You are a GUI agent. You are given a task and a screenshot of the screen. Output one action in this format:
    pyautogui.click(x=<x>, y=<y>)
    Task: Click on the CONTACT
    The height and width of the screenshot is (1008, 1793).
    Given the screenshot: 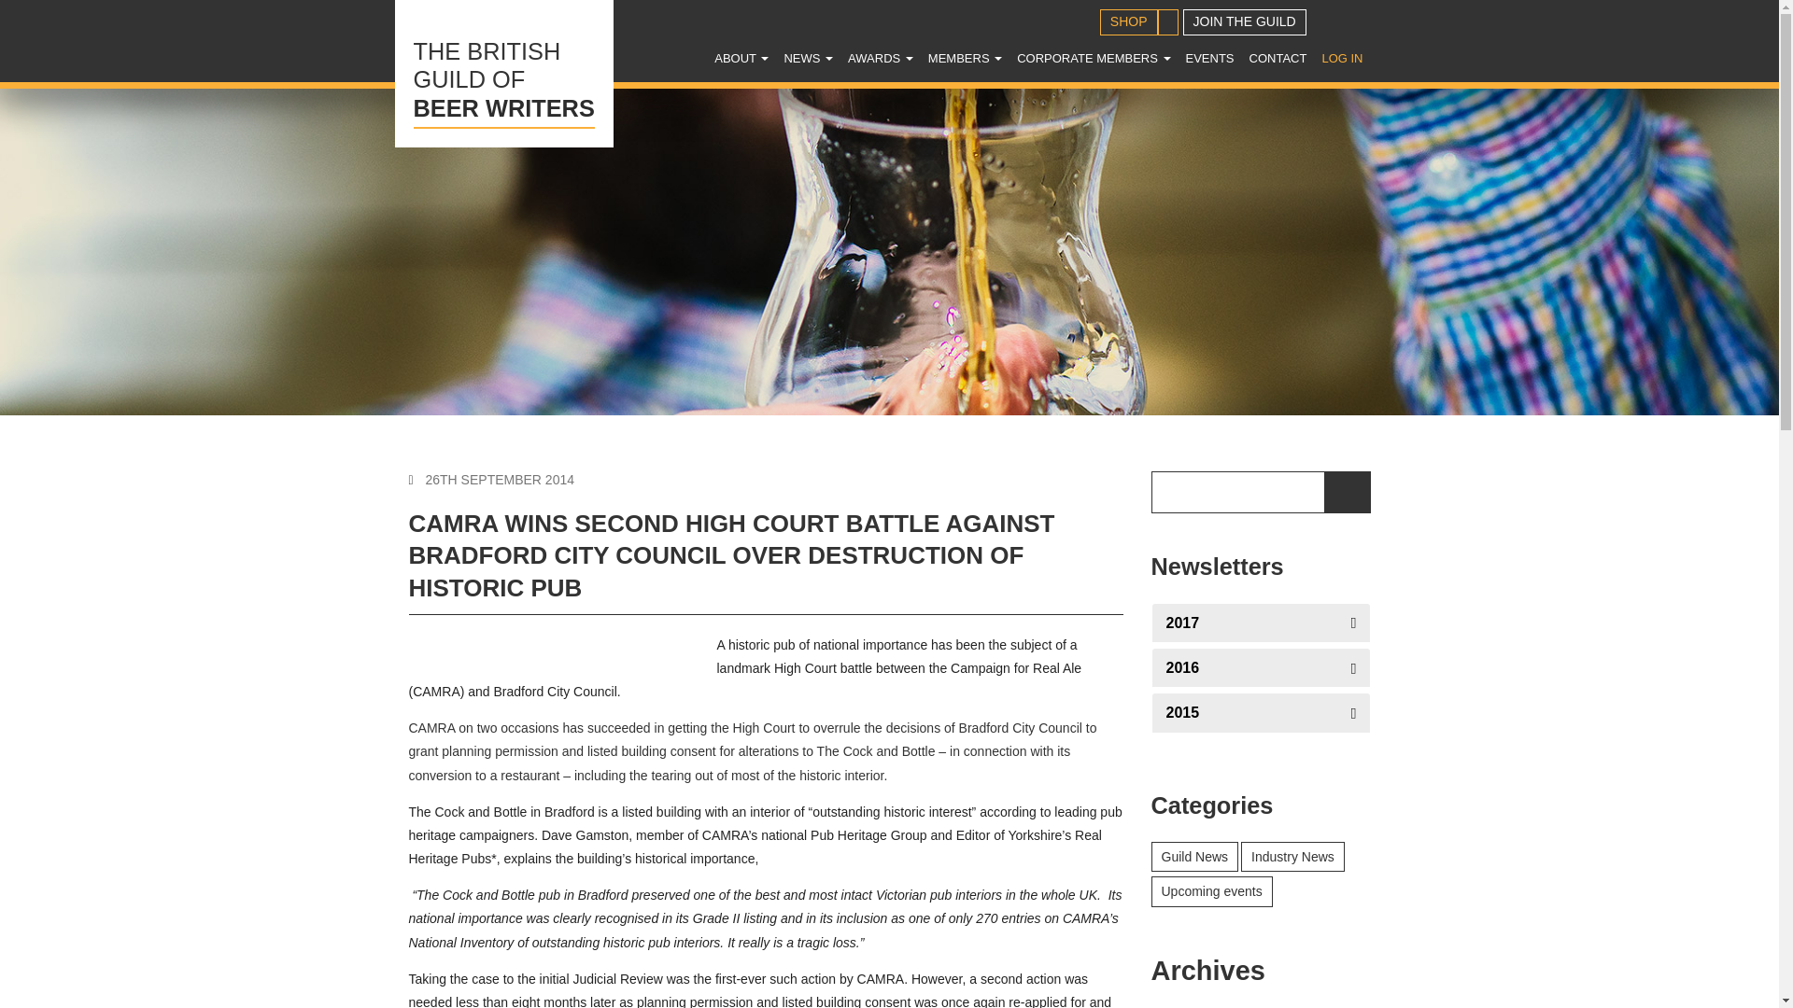 What is the action you would take?
    pyautogui.click(x=1245, y=21)
    